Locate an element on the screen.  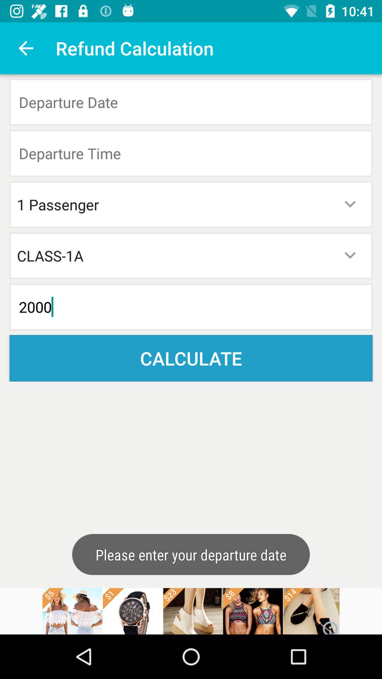
advertisement banner is located at coordinates (191, 611).